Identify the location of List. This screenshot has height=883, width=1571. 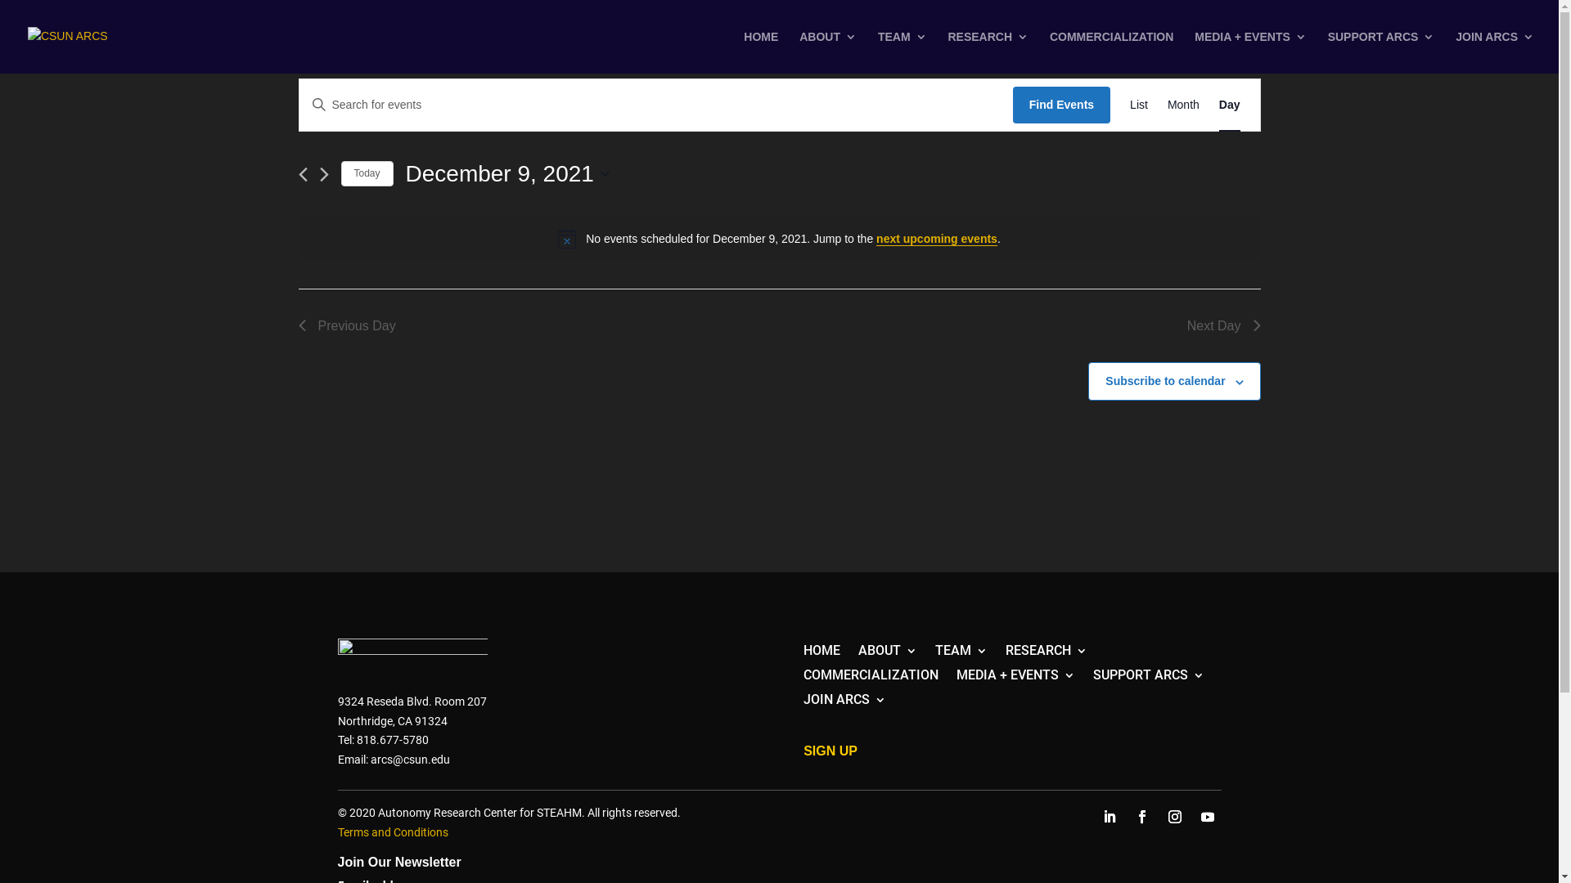
(1139, 105).